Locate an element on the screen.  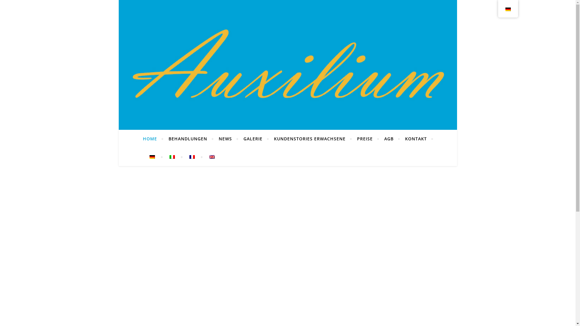
NEWS is located at coordinates (225, 139).